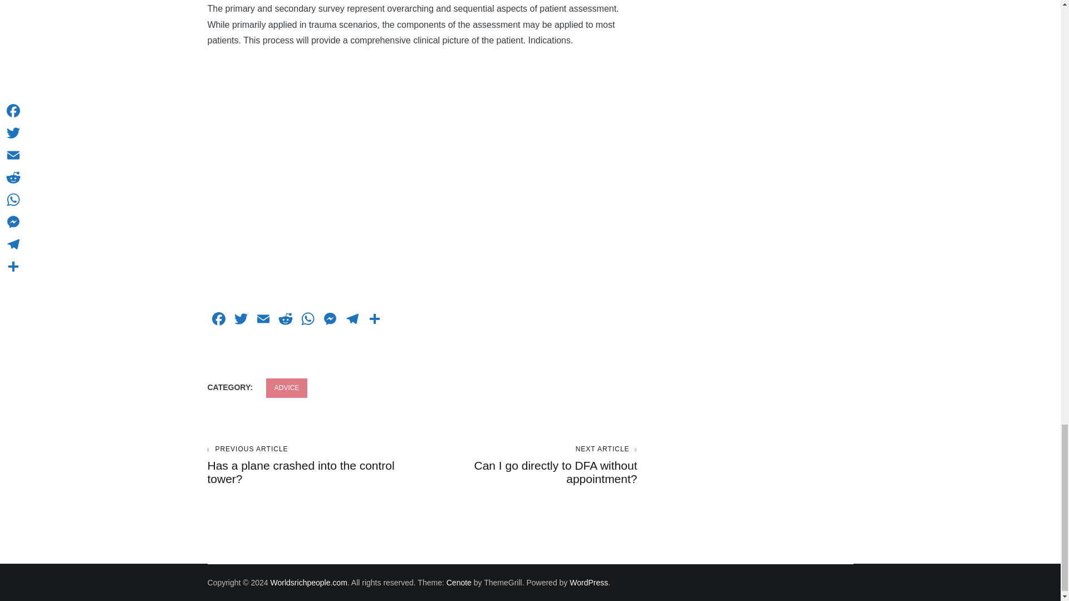 The width and height of the screenshot is (1069, 601). Describe the element at coordinates (352, 321) in the screenshot. I see `Reddit` at that location.